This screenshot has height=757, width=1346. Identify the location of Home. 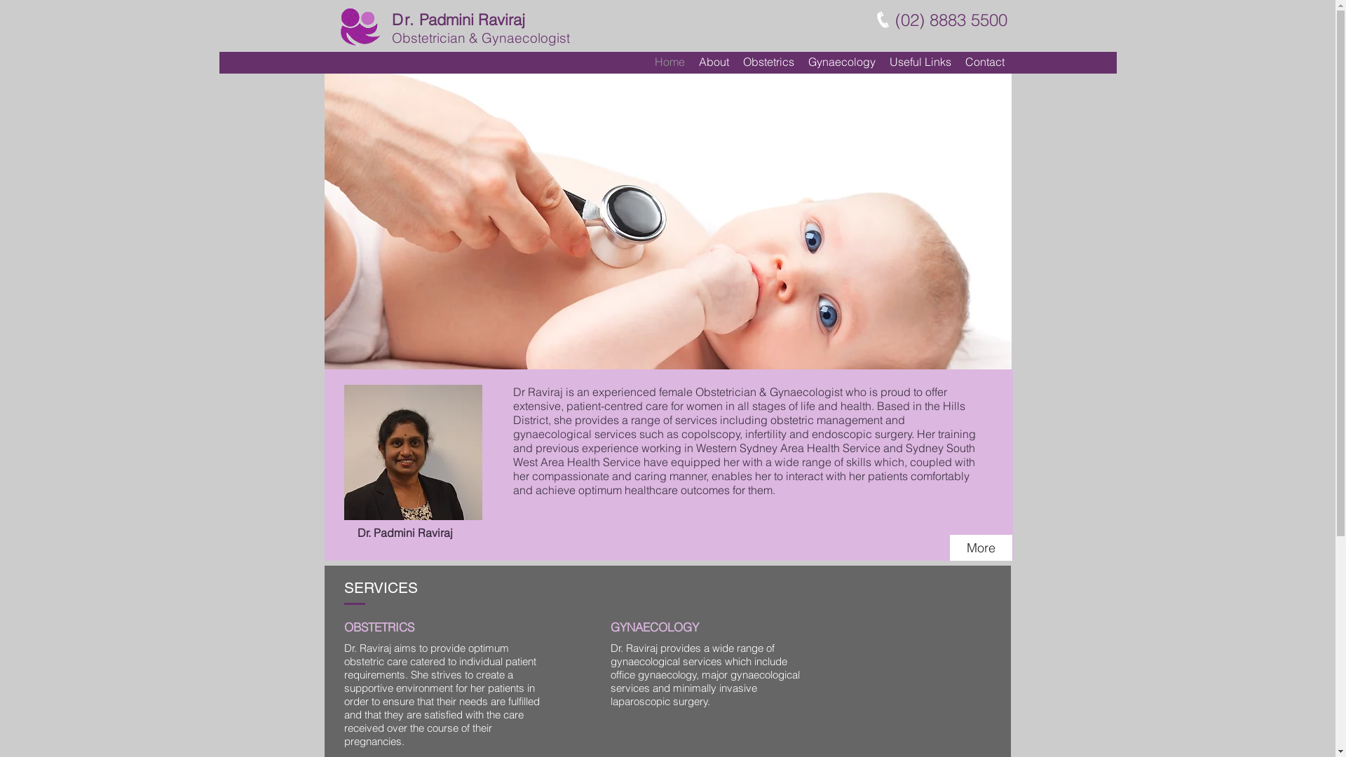
(670, 62).